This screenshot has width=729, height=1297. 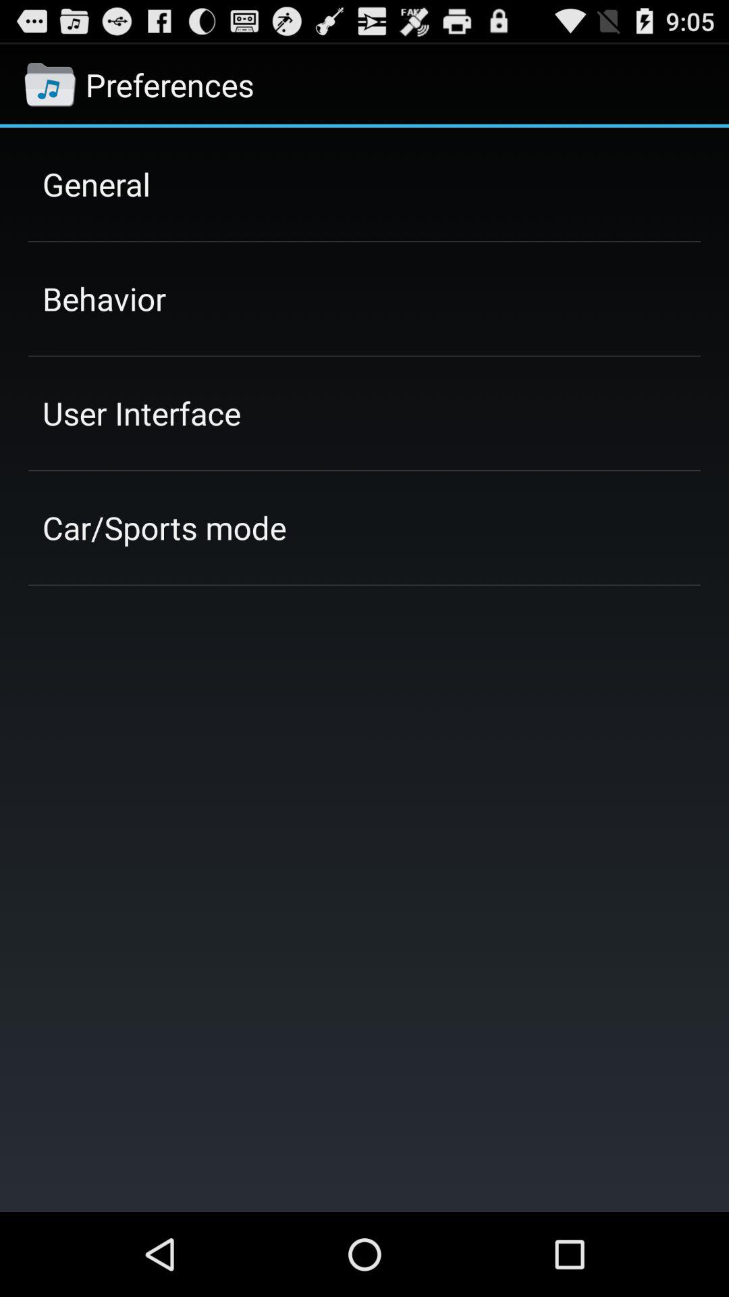 What do you see at coordinates (142, 413) in the screenshot?
I see `select item below behavior icon` at bounding box center [142, 413].